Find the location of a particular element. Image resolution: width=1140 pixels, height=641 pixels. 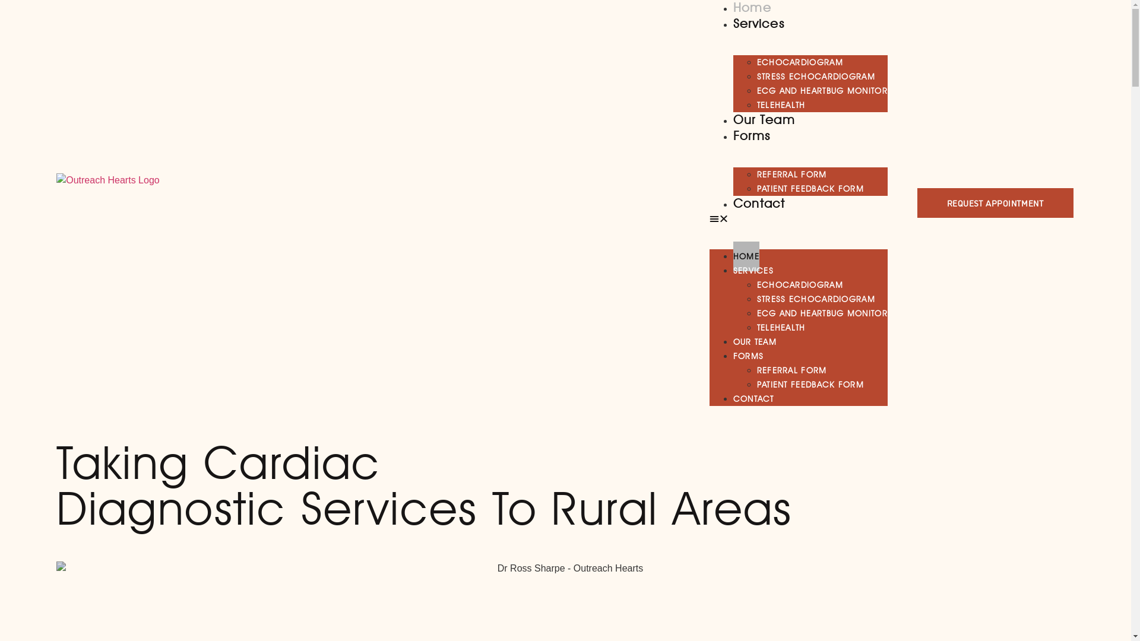

HOME is located at coordinates (746, 256).